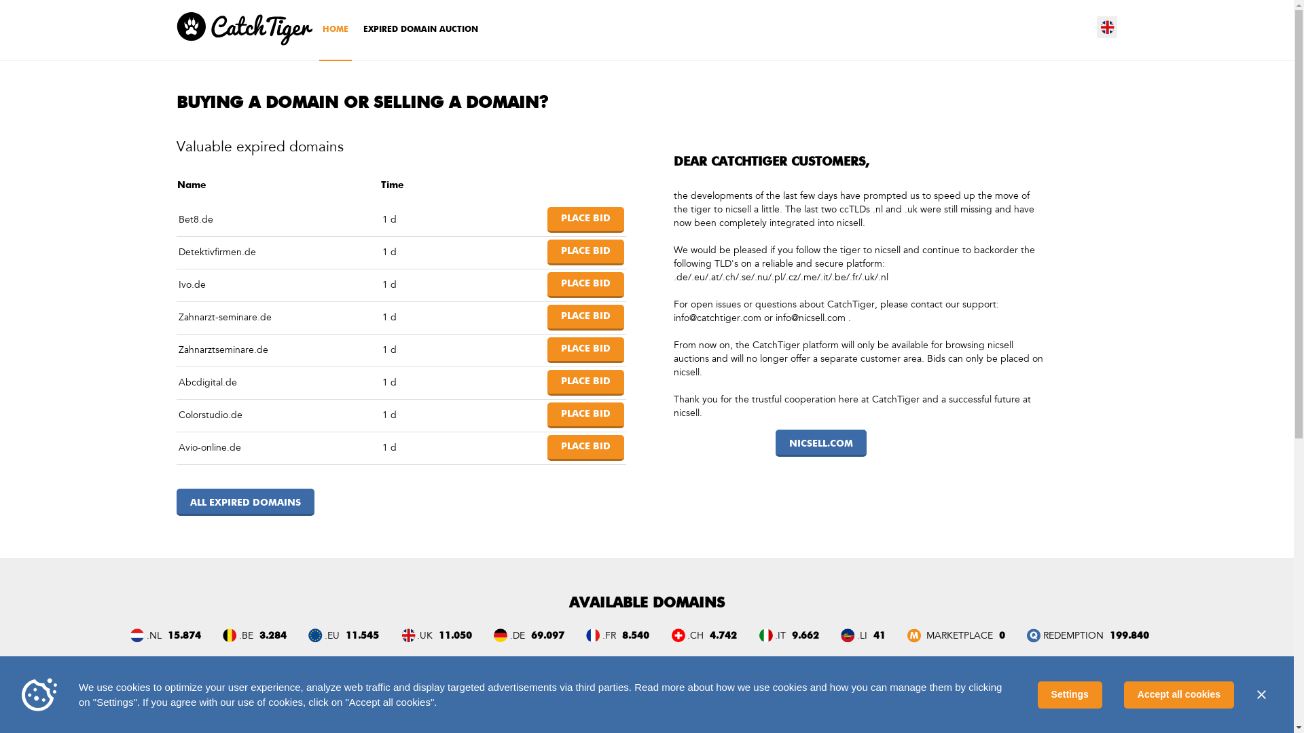 Image resolution: width=1304 pixels, height=733 pixels. Describe the element at coordinates (336, 31) in the screenshot. I see `HOME` at that location.